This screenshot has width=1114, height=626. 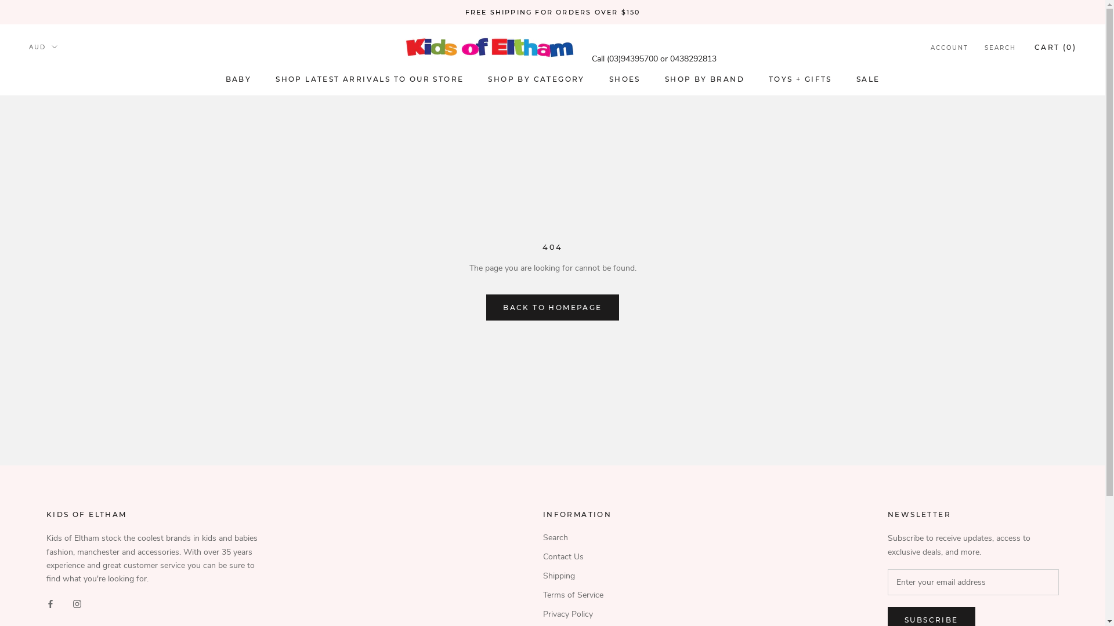 I want to click on CART (0), so click(x=1055, y=48).